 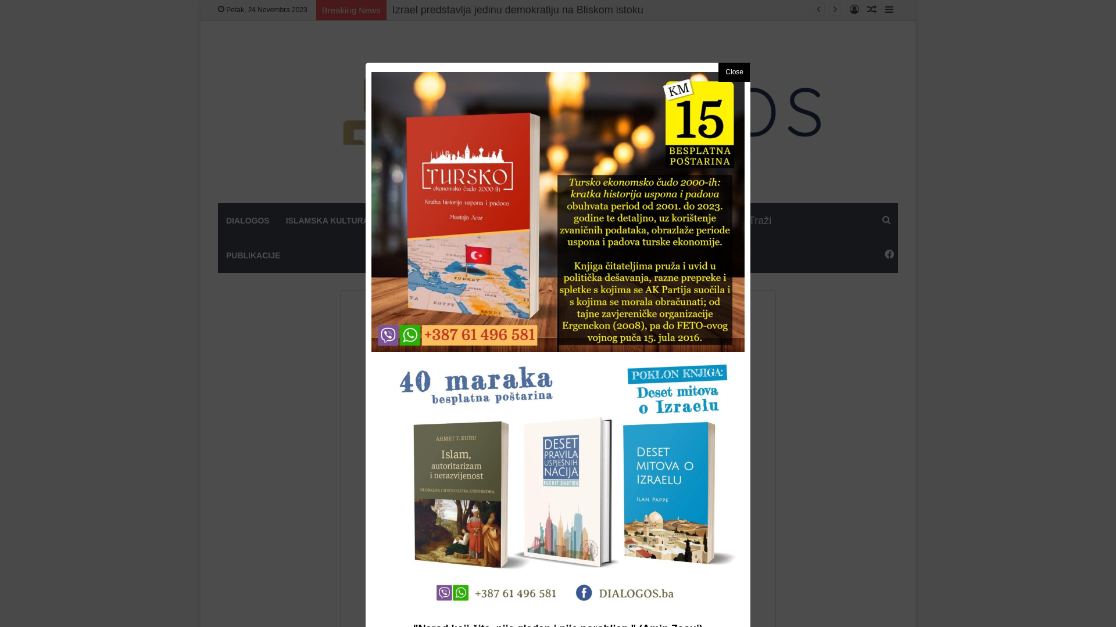 What do you see at coordinates (889, 10) in the screenshot?
I see `Sidebar` at bounding box center [889, 10].